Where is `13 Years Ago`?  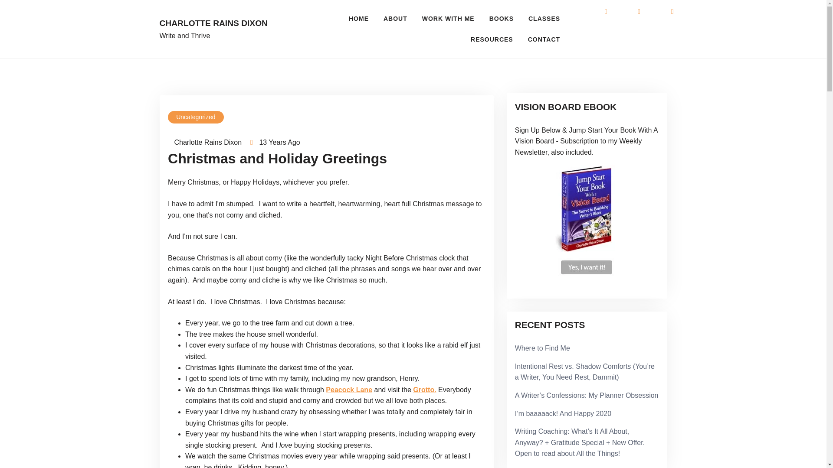 13 Years Ago is located at coordinates (279, 142).